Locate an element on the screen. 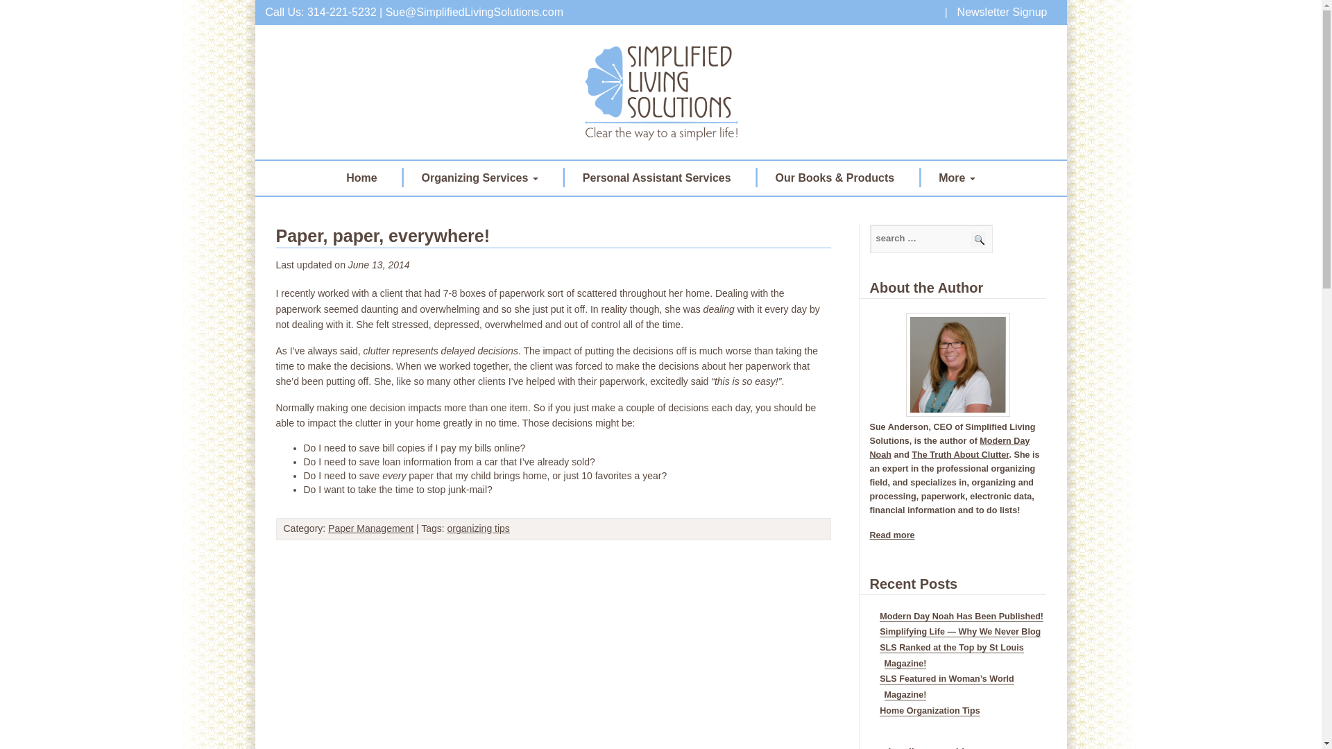  Home Organization Tips is located at coordinates (930, 711).